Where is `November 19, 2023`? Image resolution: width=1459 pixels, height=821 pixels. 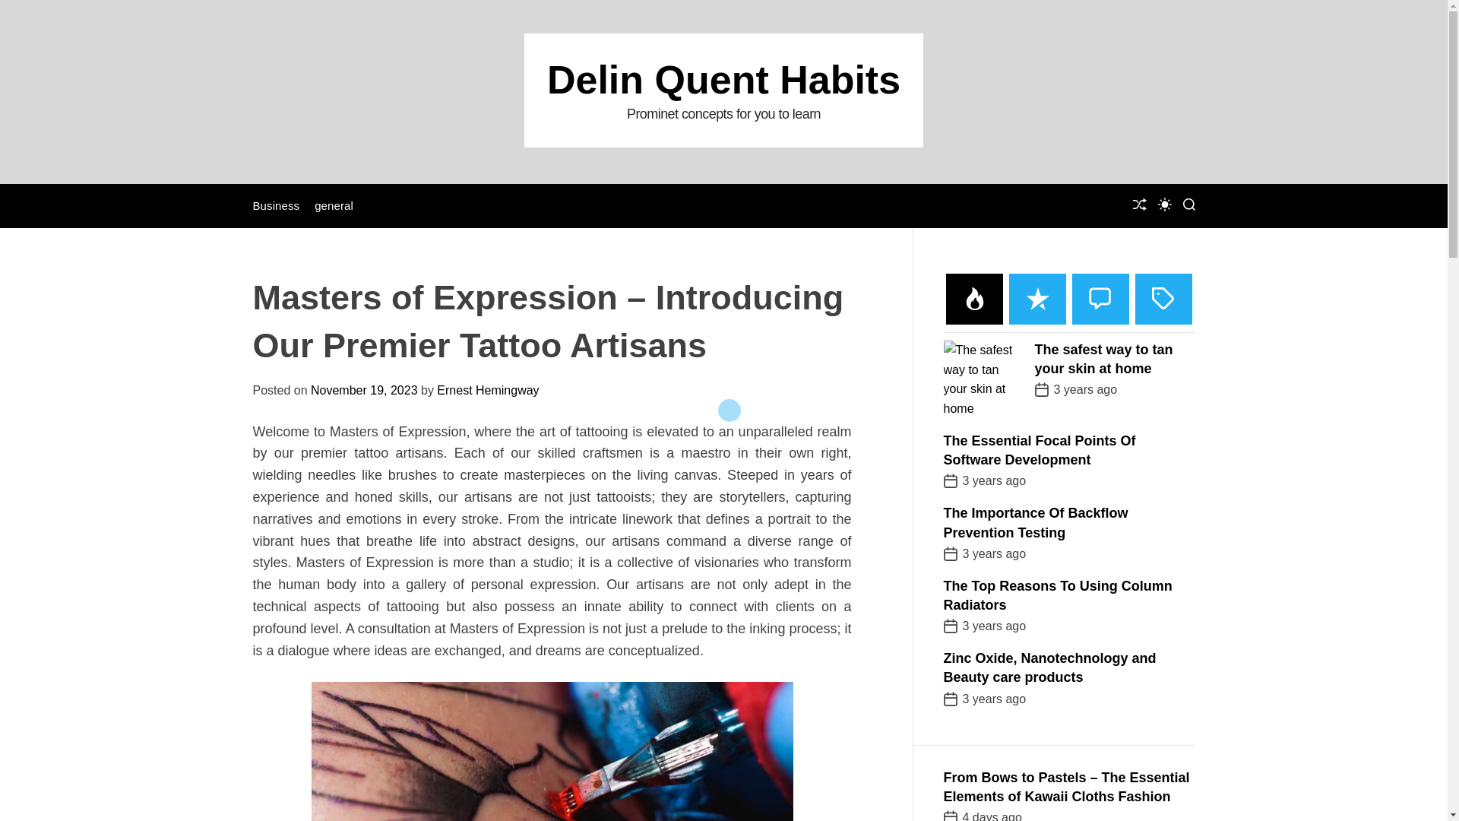 November 19, 2023 is located at coordinates (363, 390).